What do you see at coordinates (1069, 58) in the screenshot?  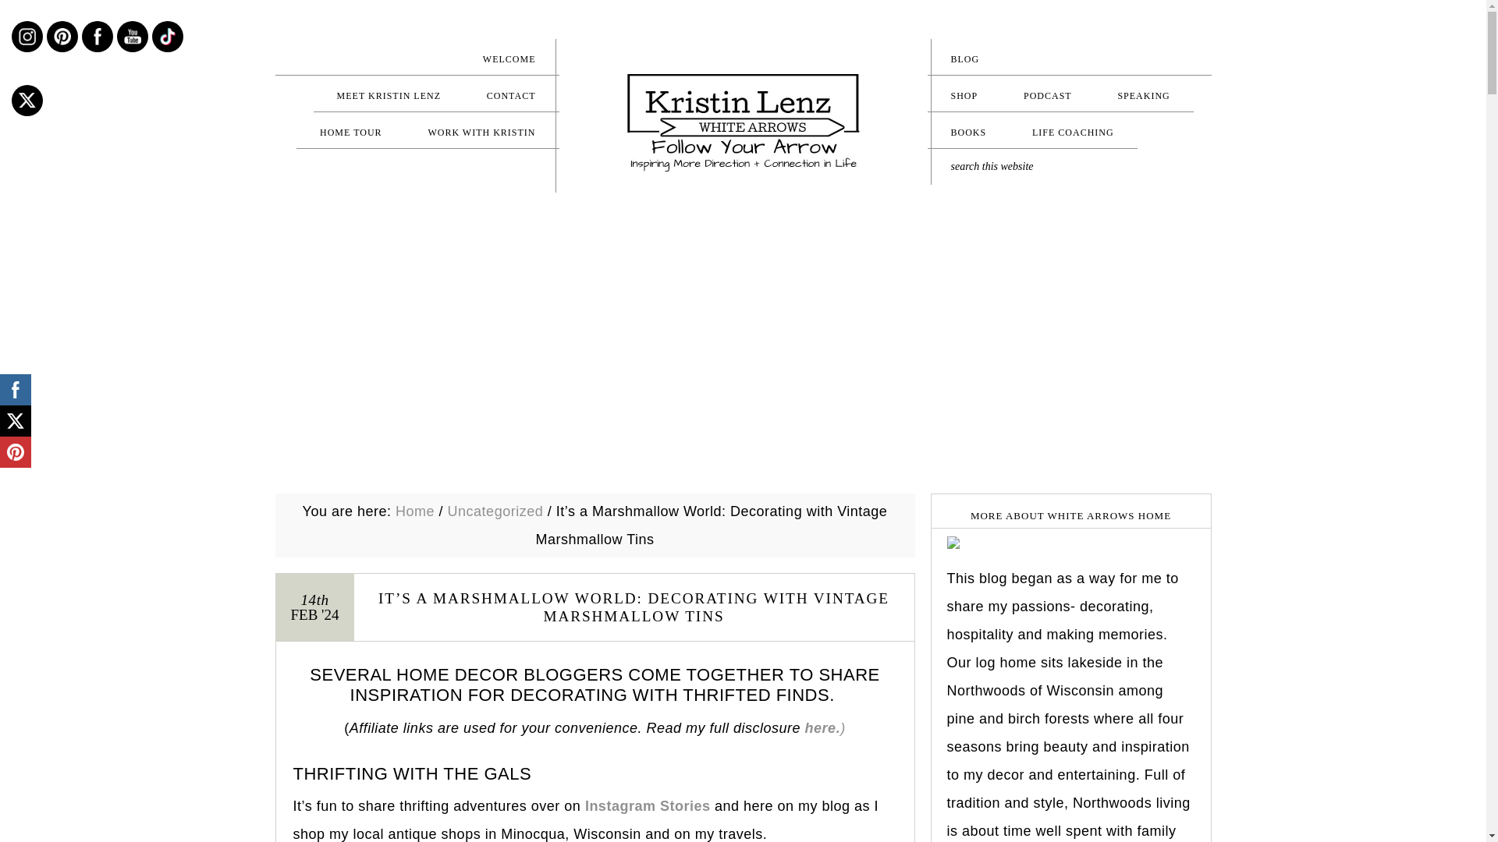 I see `BLOG` at bounding box center [1069, 58].